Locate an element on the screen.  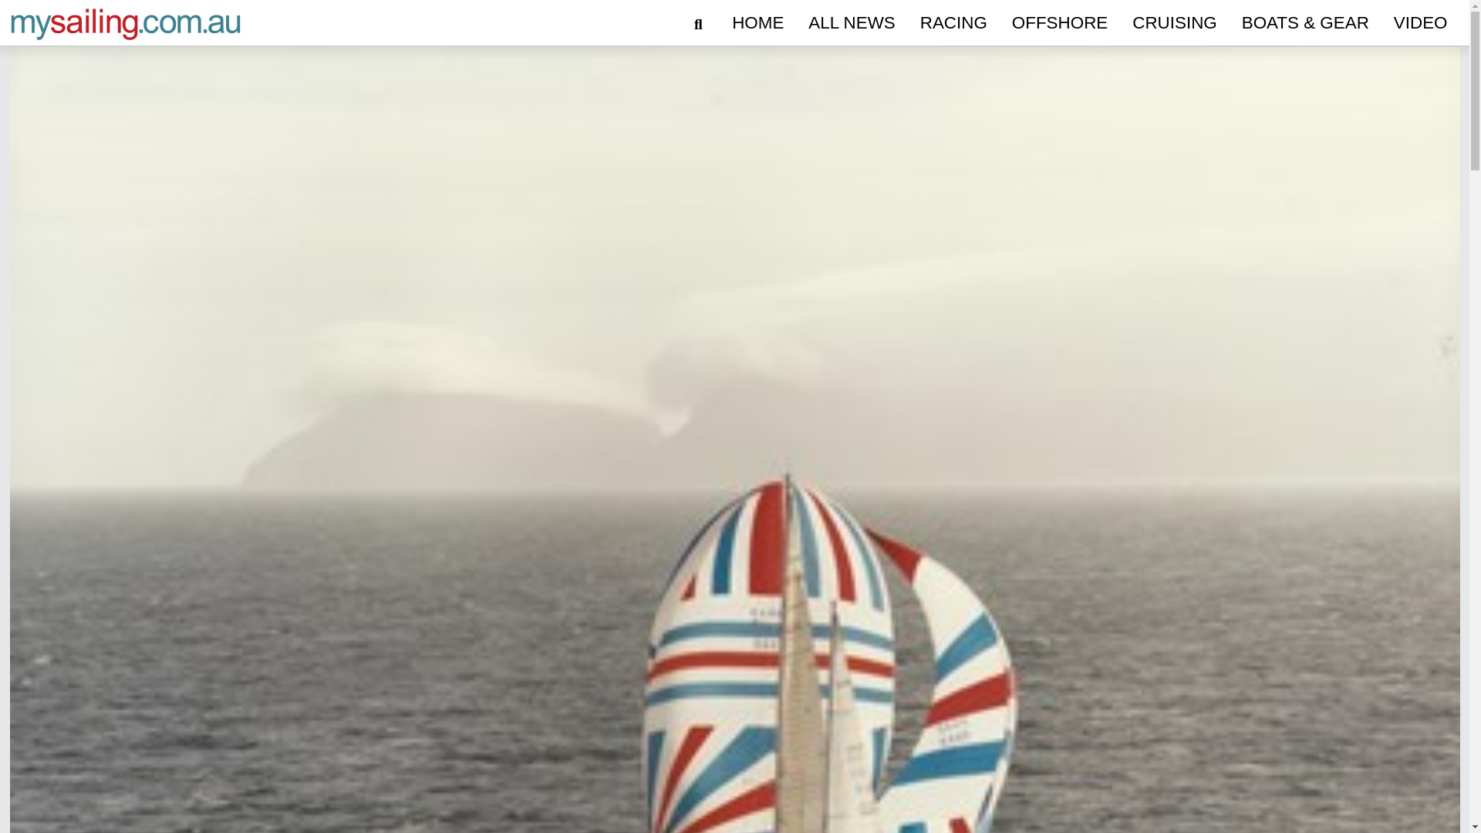
Racing is located at coordinates (953, 23).